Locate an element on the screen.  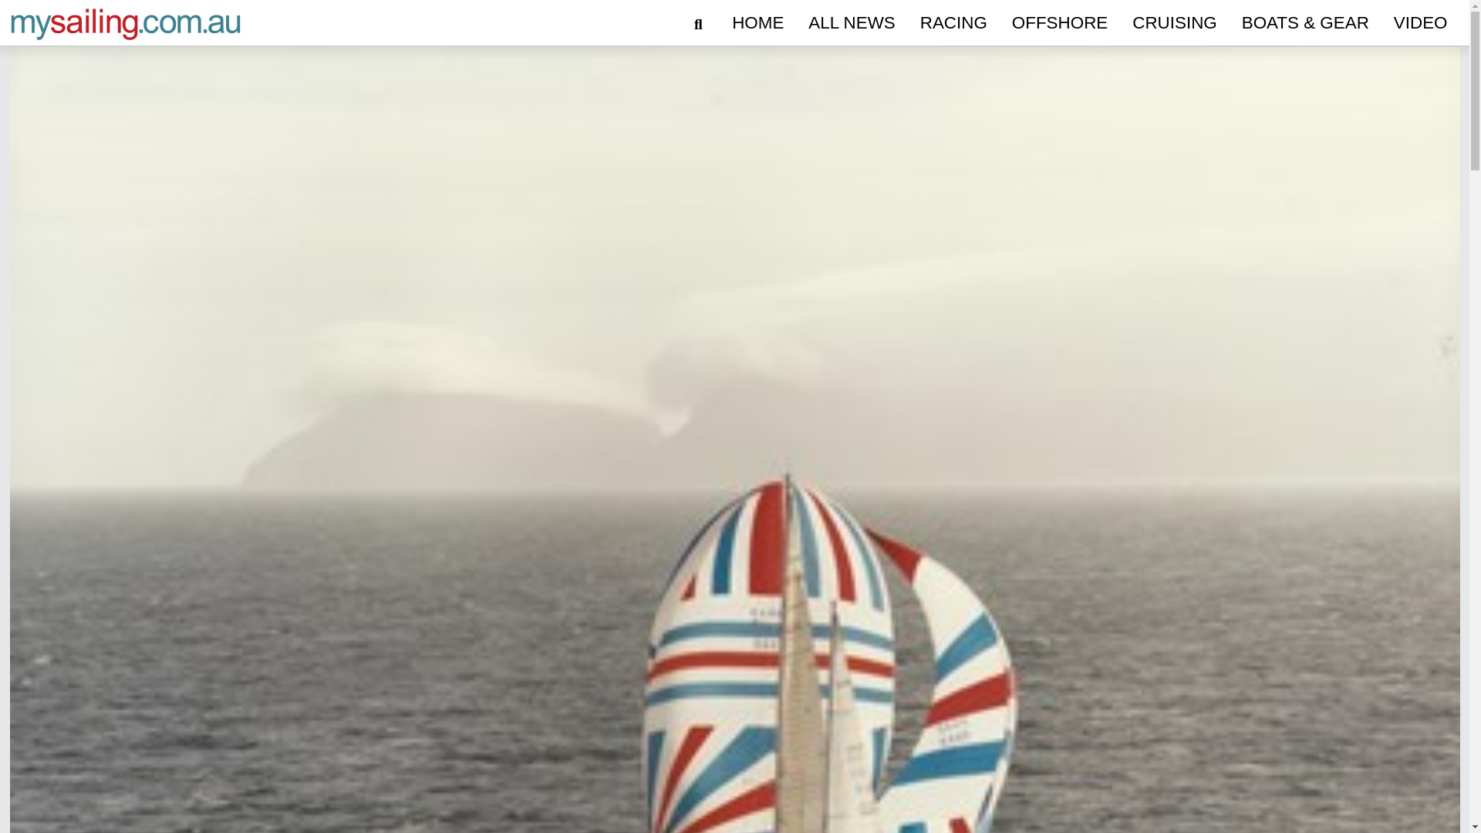
Racing is located at coordinates (953, 23).